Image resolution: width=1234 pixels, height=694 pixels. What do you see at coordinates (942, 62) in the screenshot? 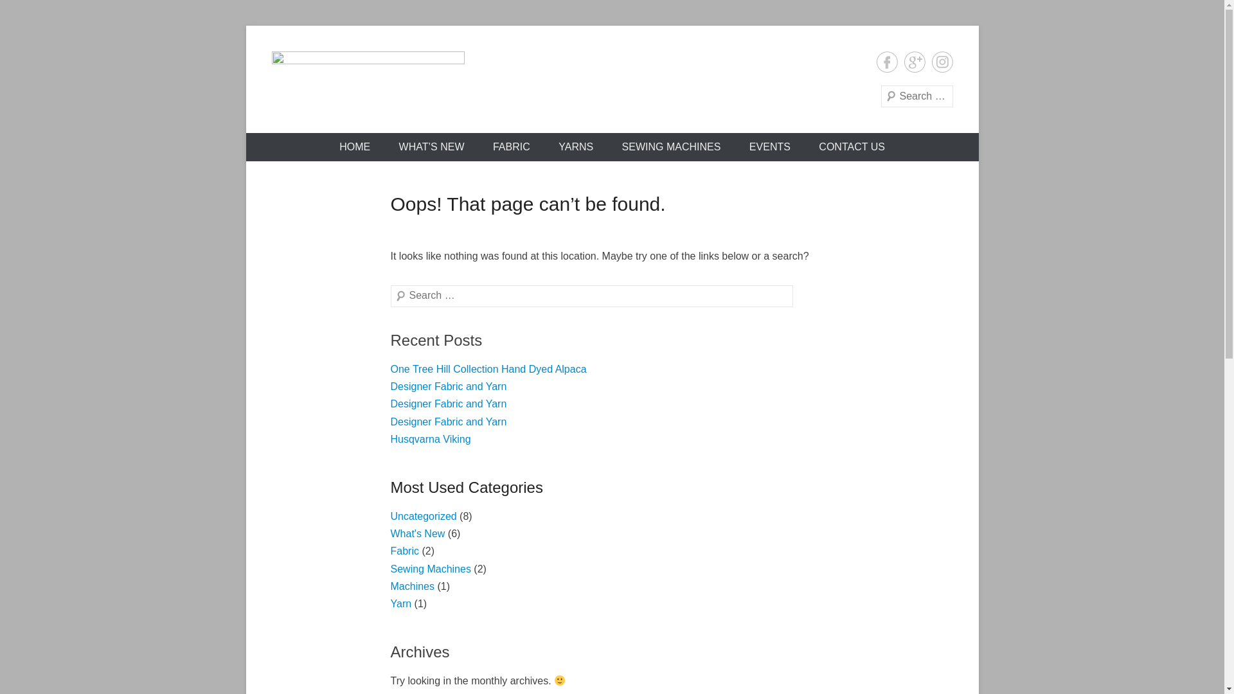
I see `Instagram` at bounding box center [942, 62].